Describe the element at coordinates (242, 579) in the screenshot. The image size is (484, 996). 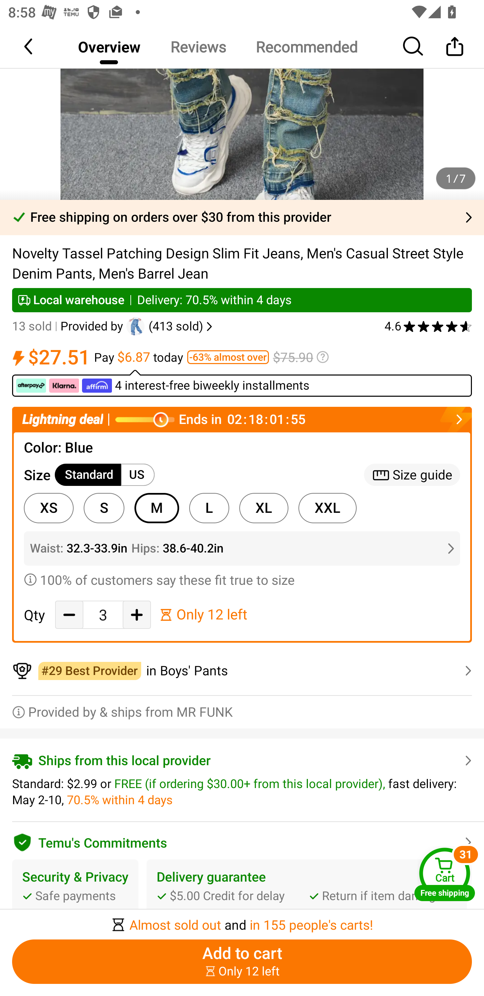
I see `  100% of customers say these fit true to size` at that location.